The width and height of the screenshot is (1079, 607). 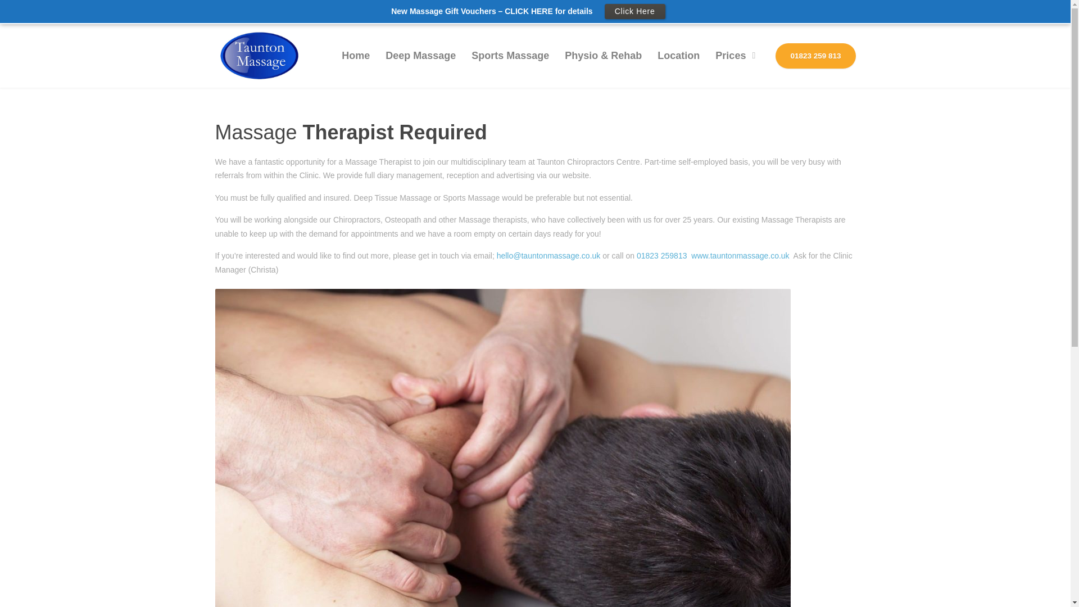 What do you see at coordinates (740, 256) in the screenshot?
I see `www.tauntonmassage.co.uk` at bounding box center [740, 256].